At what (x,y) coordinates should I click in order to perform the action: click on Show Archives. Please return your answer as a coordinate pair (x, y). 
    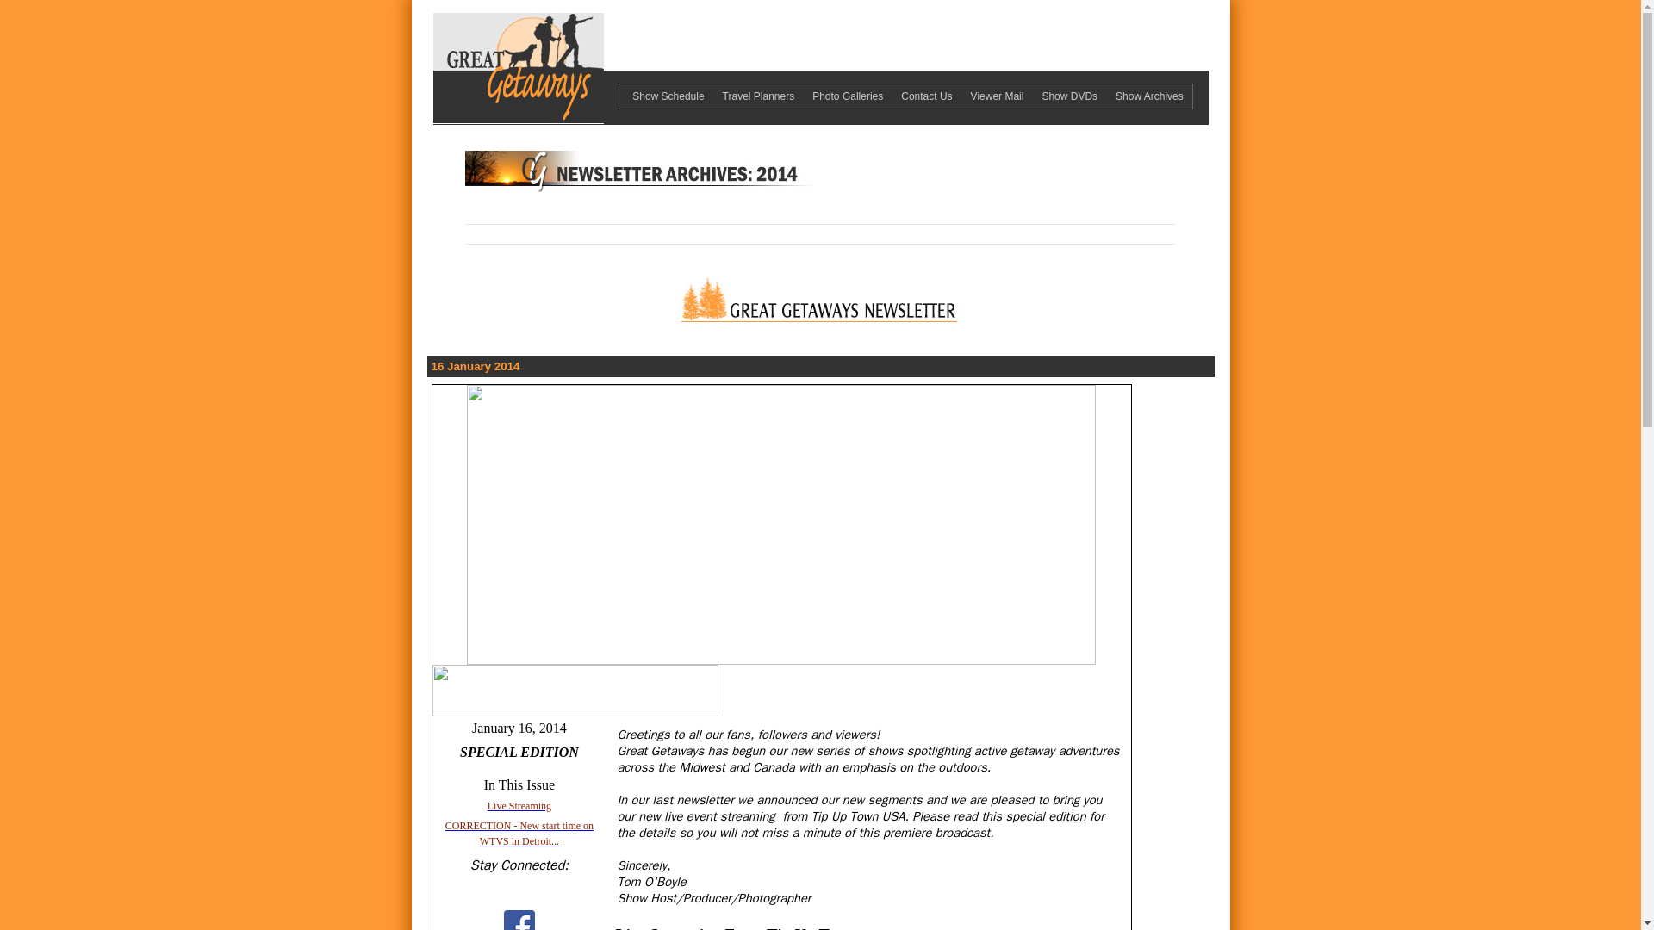
    Looking at the image, I should click on (1147, 96).